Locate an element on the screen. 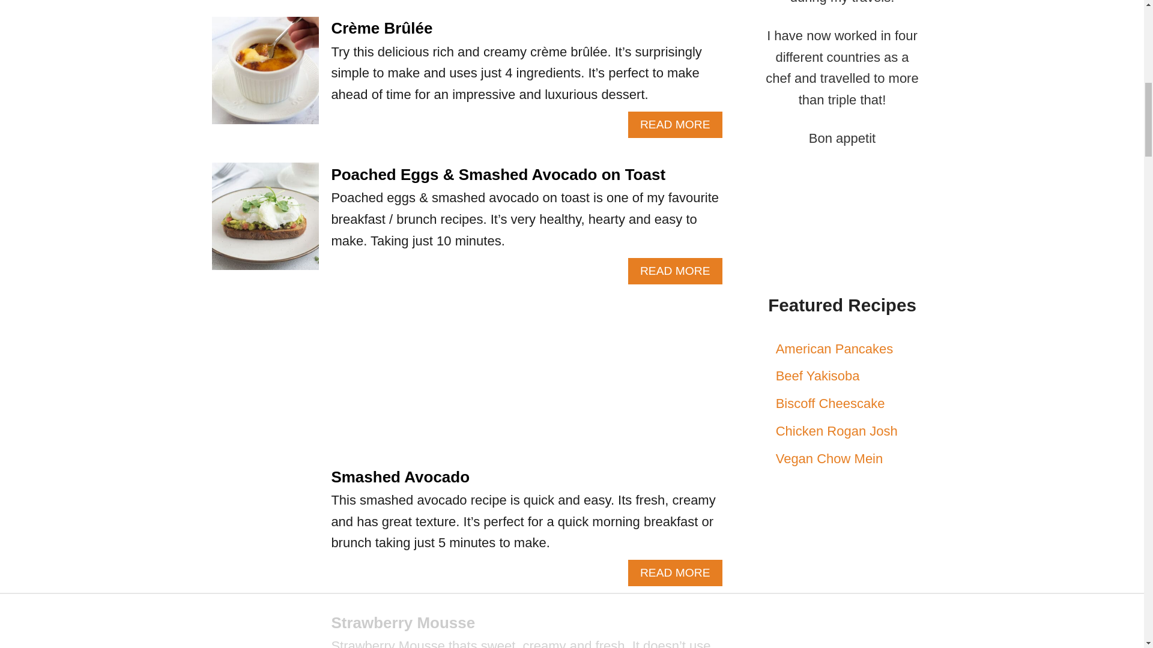 Image resolution: width=1153 pixels, height=648 pixels. Strawberry Mousse is located at coordinates (403, 623).